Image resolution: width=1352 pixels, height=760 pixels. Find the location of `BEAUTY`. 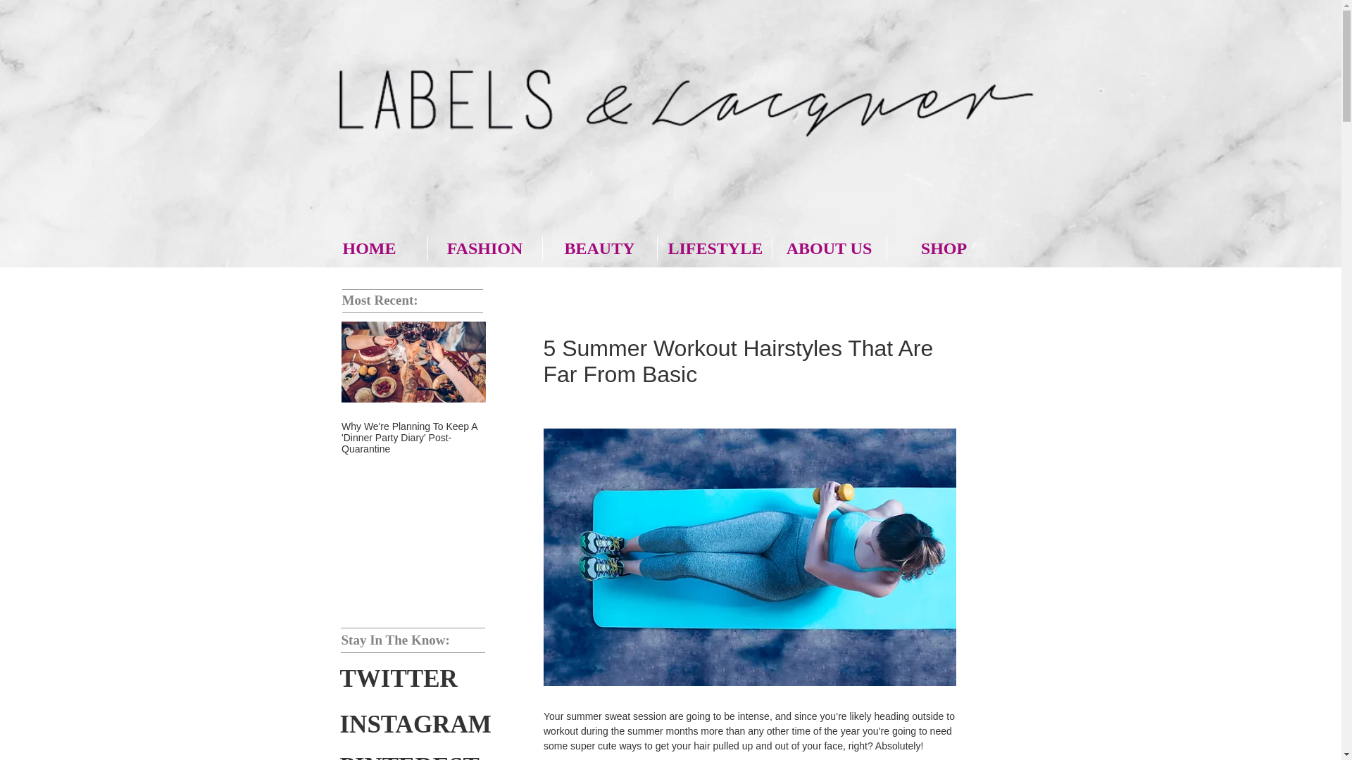

BEAUTY is located at coordinates (599, 248).